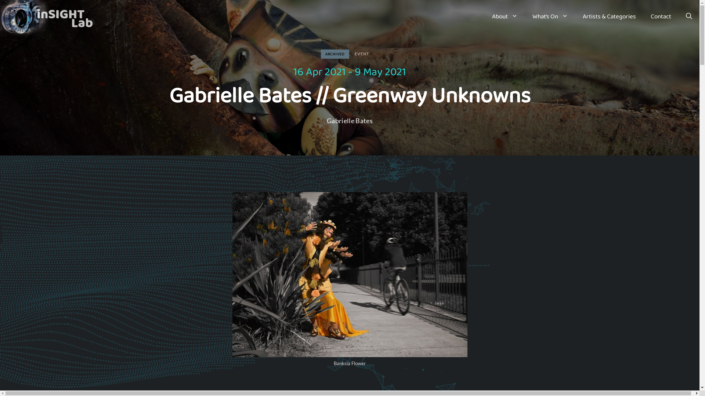  What do you see at coordinates (335, 54) in the screenshot?
I see `ARCHIVED` at bounding box center [335, 54].